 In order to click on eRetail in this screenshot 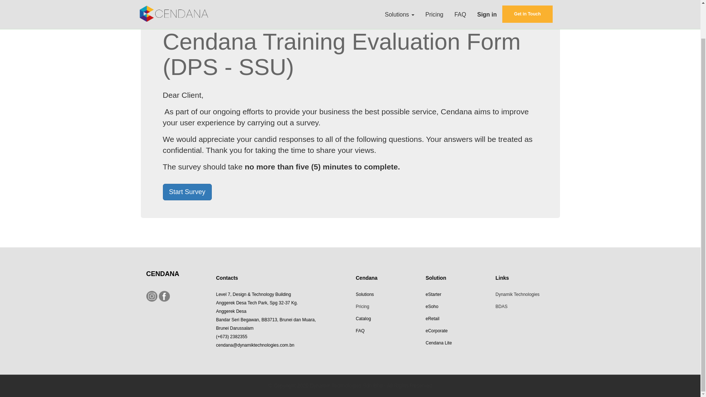, I will do `click(432, 318)`.